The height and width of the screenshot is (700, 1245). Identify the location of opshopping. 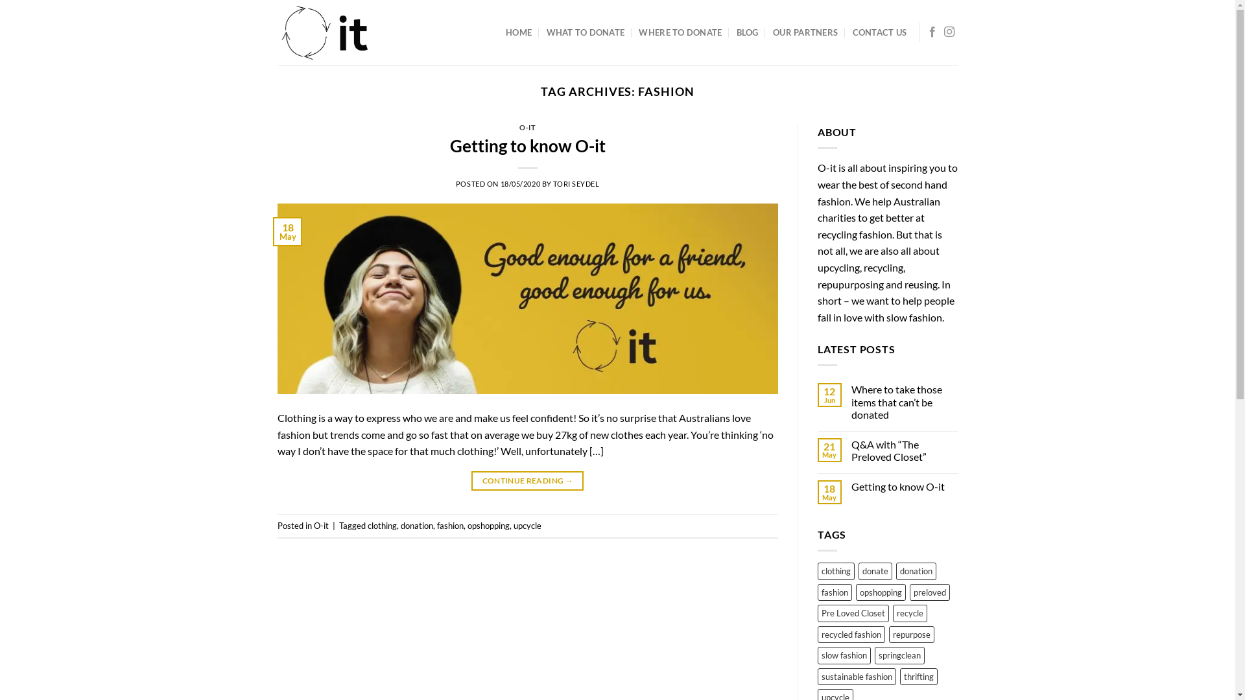
(881, 592).